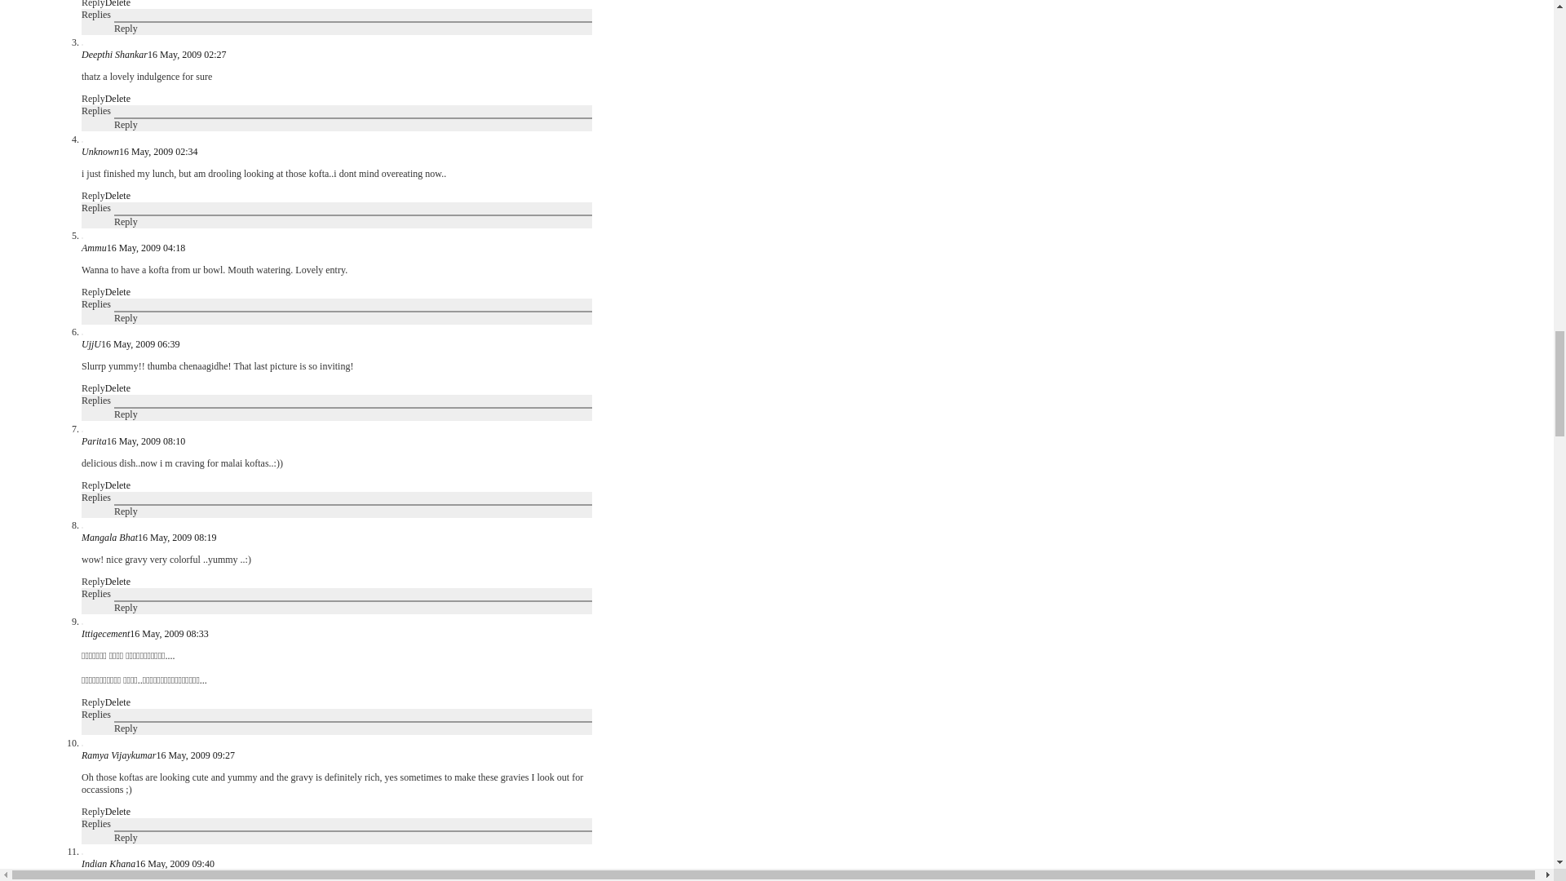 Image resolution: width=1566 pixels, height=881 pixels. I want to click on Delete, so click(117, 3).